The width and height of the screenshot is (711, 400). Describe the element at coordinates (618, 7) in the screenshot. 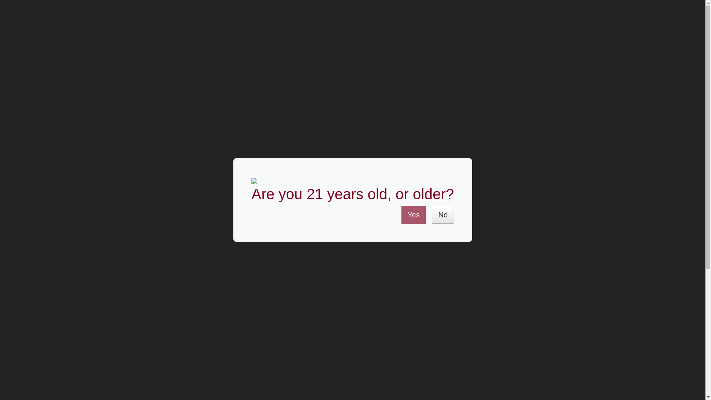

I see `508-347-5133 EXT 117` at that location.